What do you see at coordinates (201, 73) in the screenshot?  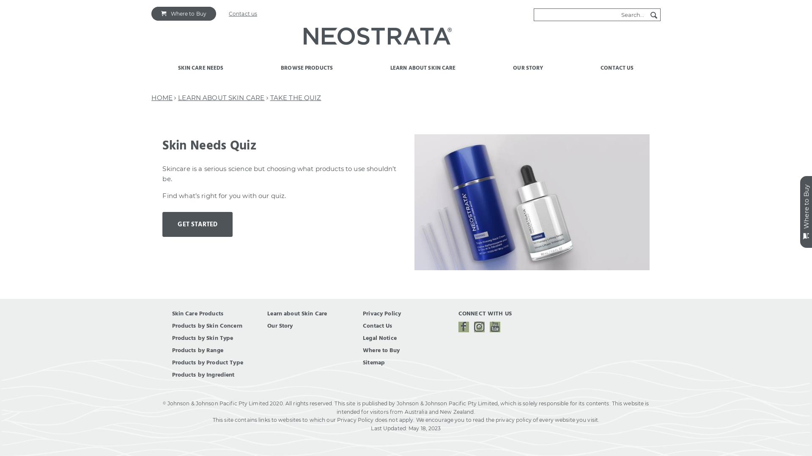 I see `SKIN CARE NEEDS` at bounding box center [201, 73].